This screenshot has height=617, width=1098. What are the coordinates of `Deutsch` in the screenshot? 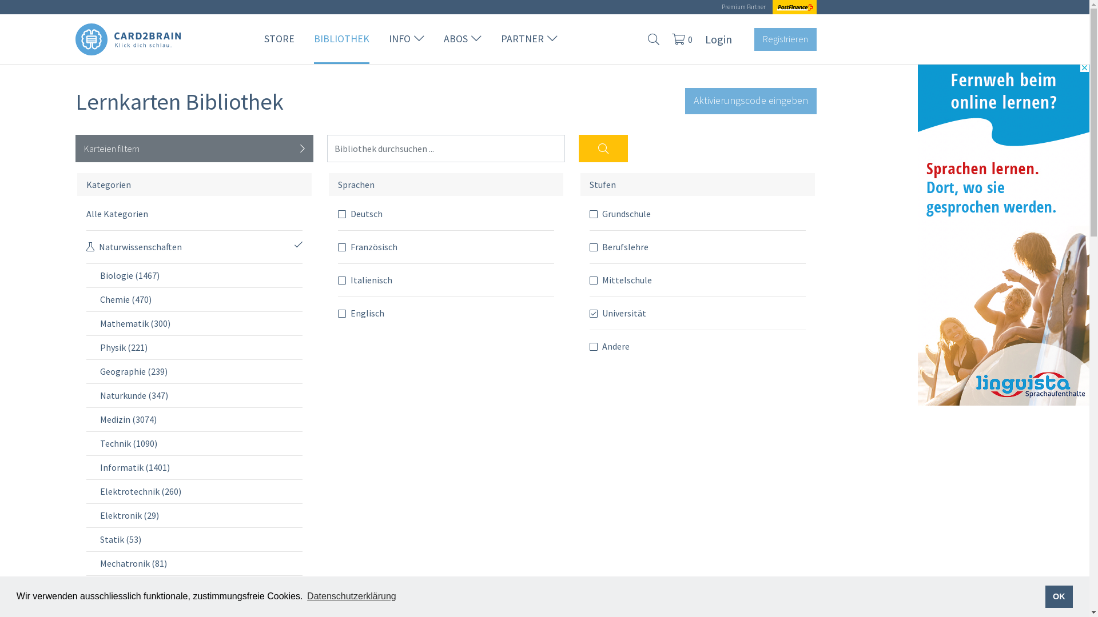 It's located at (446, 214).